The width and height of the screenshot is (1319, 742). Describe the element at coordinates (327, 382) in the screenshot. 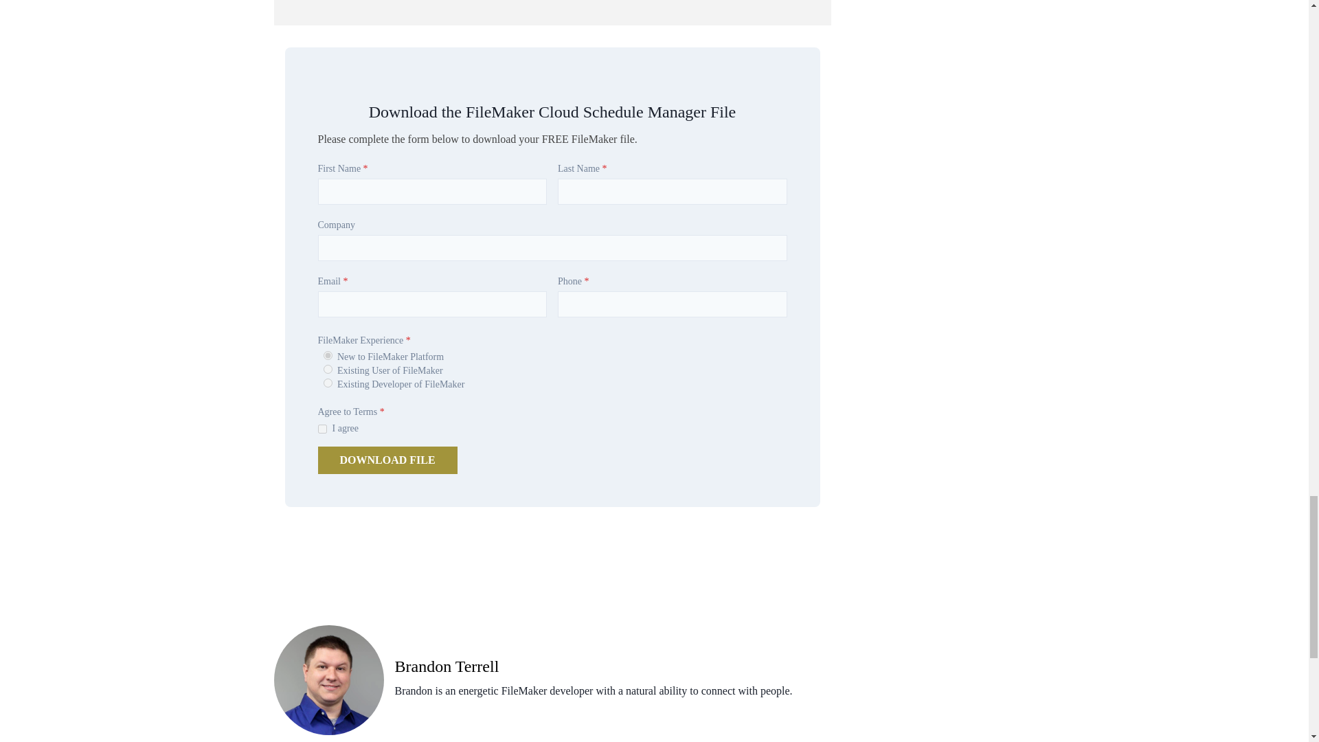

I see `Existing Developer of FileMaker` at that location.